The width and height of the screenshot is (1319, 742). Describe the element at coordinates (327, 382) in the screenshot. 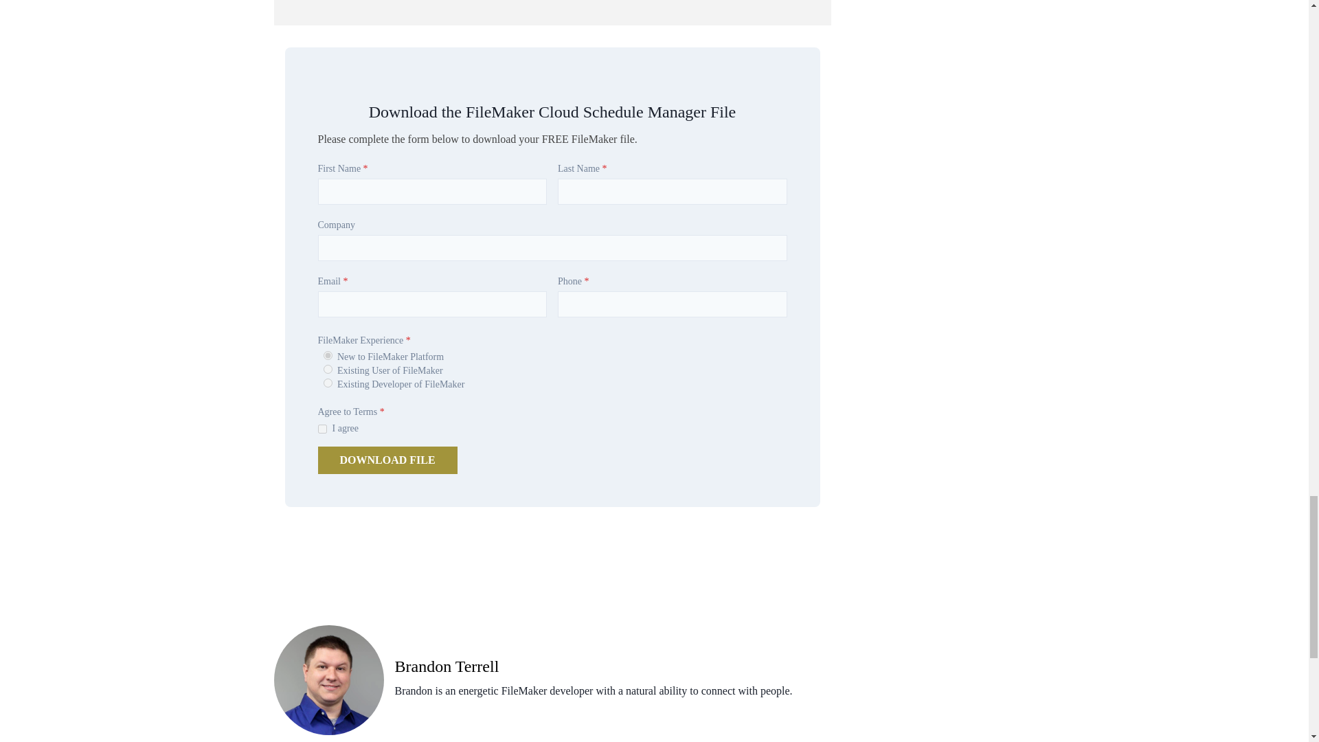

I see `Existing Developer of FileMaker` at that location.